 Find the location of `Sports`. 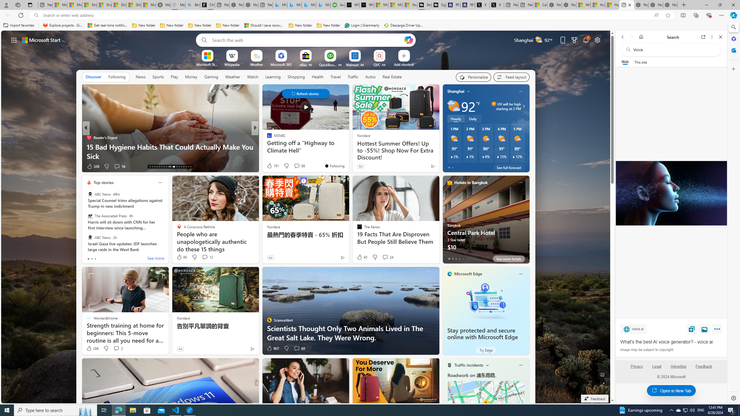

Sports is located at coordinates (158, 77).